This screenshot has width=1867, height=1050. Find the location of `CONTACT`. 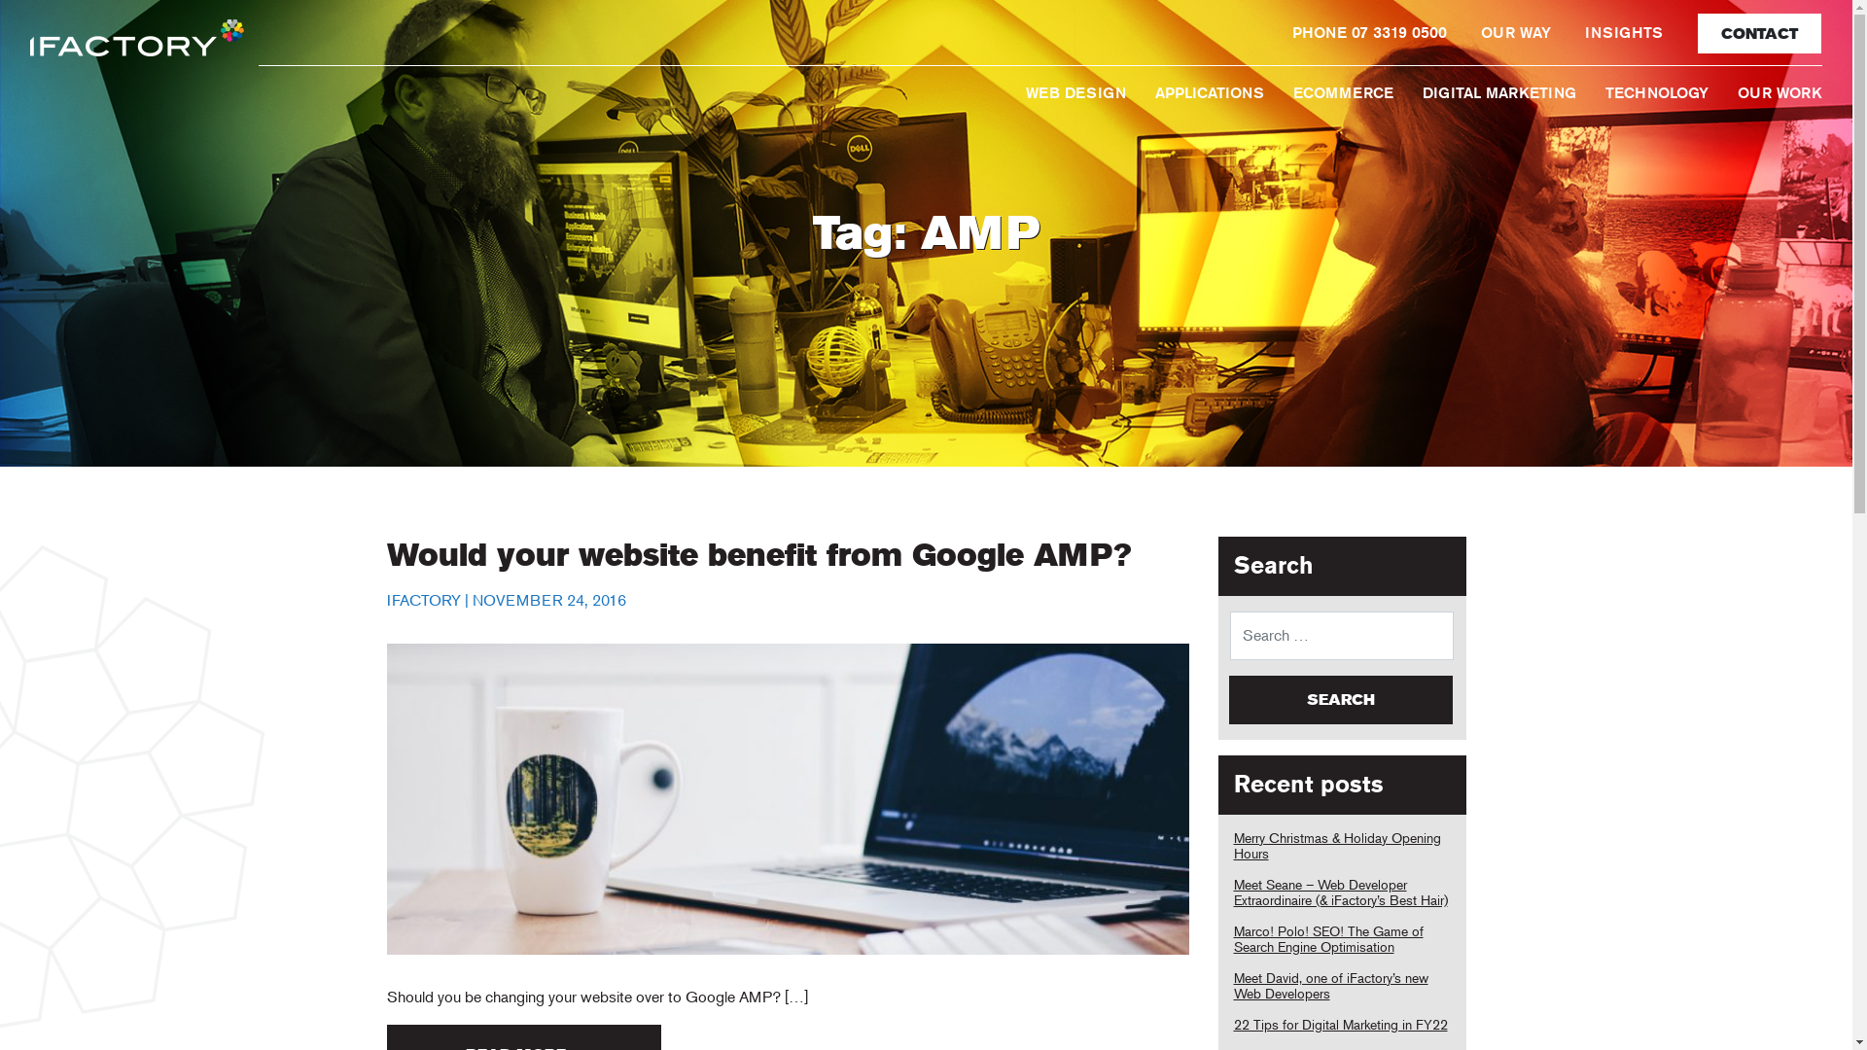

CONTACT is located at coordinates (1760, 33).